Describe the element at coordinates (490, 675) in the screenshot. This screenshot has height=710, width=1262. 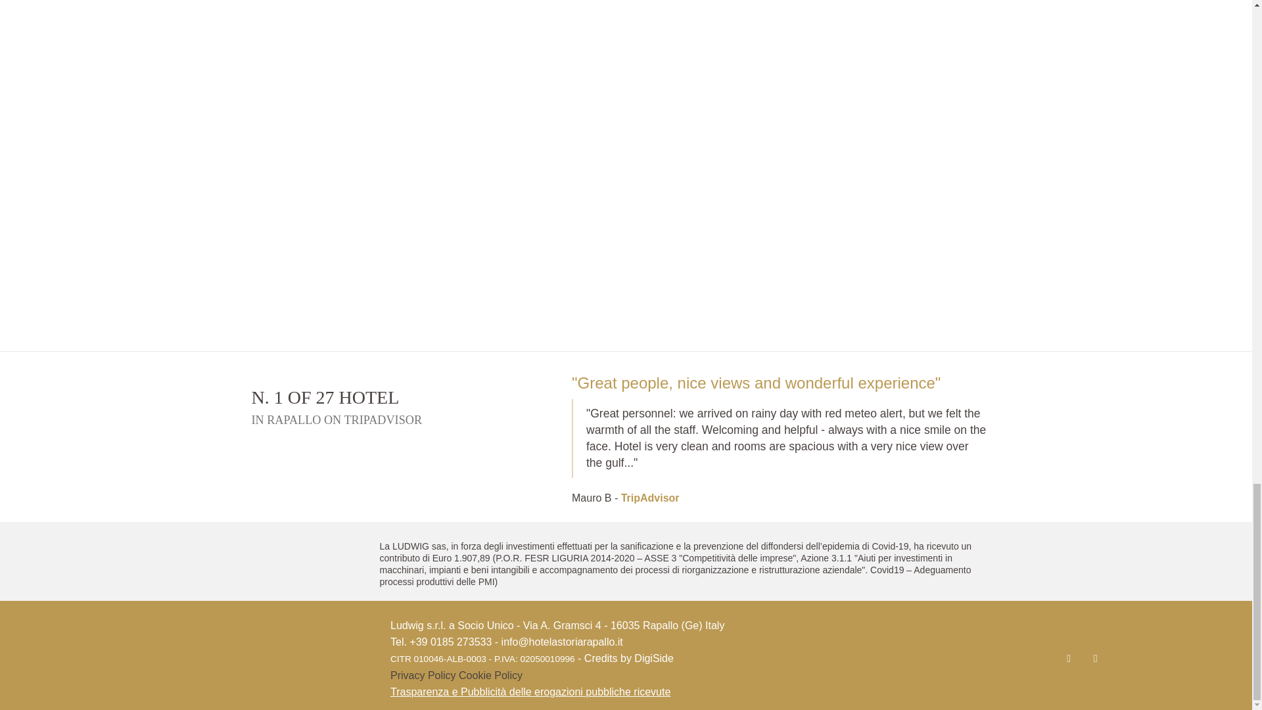
I see `Cookie Policy ` at that location.